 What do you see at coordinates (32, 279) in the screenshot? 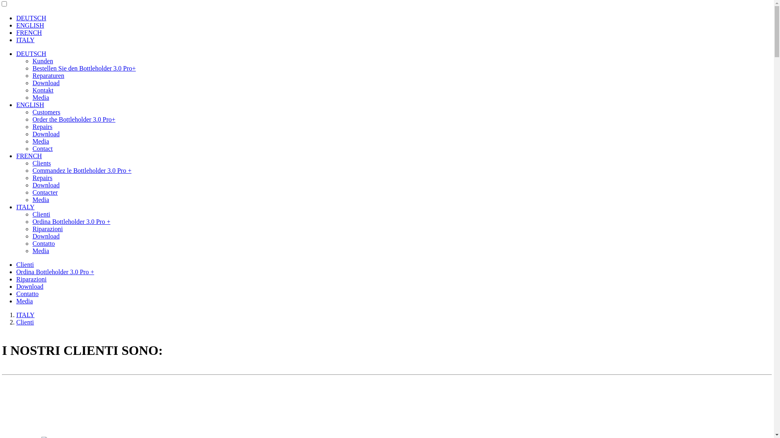
I see `Riparazioni` at bounding box center [32, 279].